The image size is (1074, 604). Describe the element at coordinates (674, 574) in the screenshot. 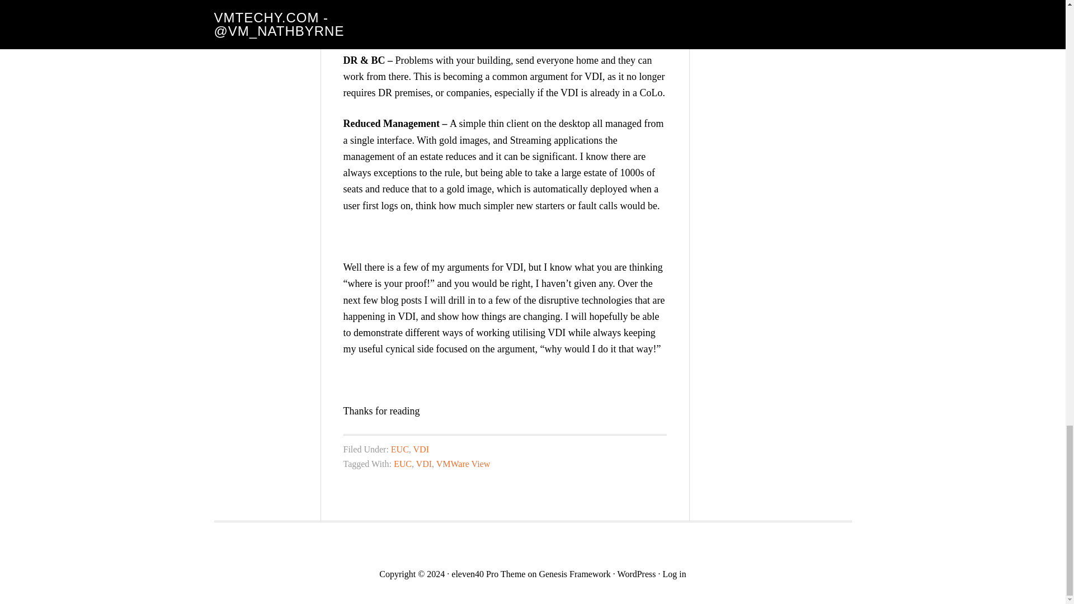

I see `Log in` at that location.